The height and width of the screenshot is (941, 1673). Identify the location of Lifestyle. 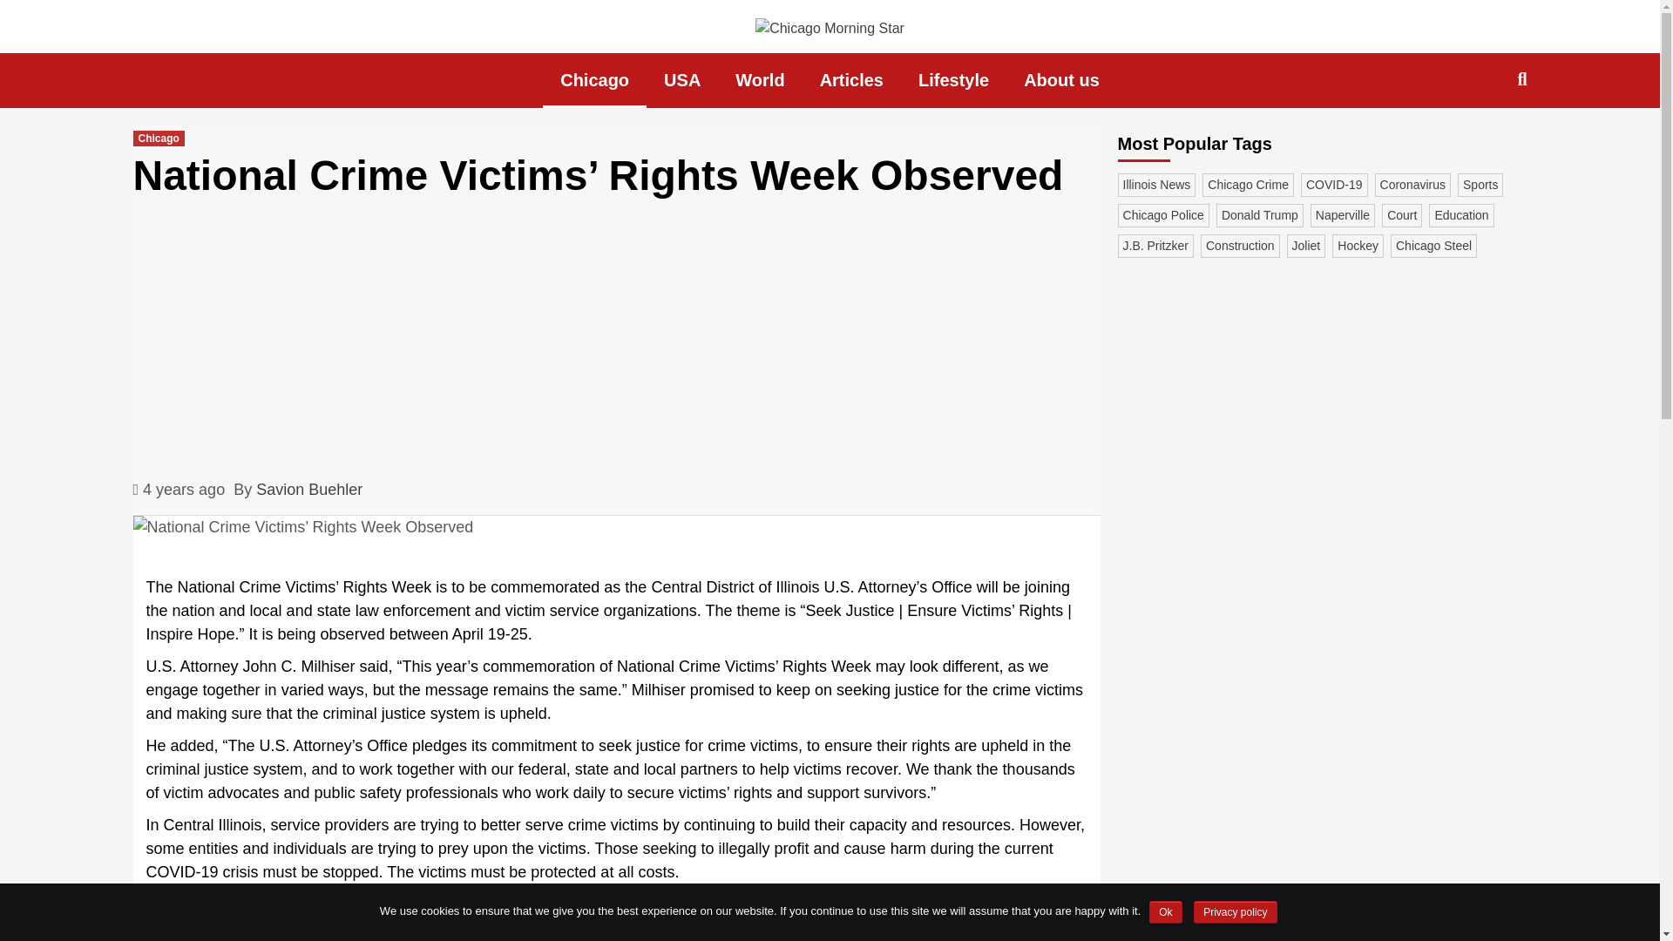
(953, 80).